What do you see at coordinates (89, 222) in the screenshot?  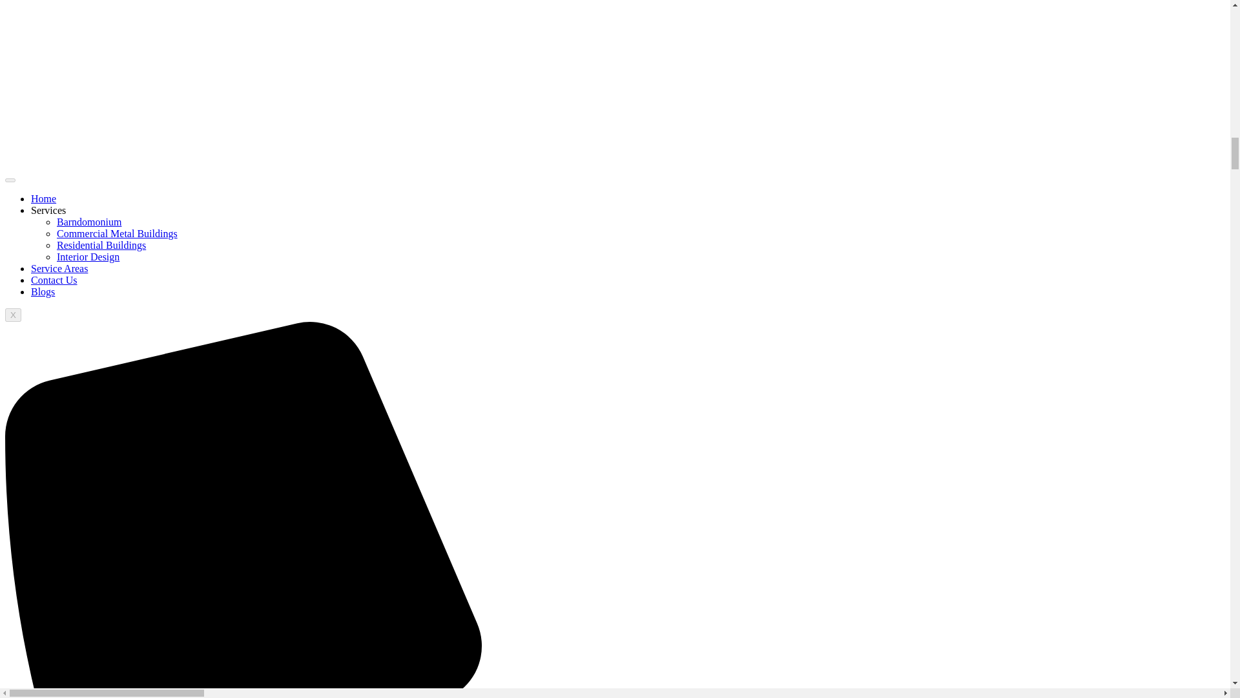 I see `Barndomonium` at bounding box center [89, 222].